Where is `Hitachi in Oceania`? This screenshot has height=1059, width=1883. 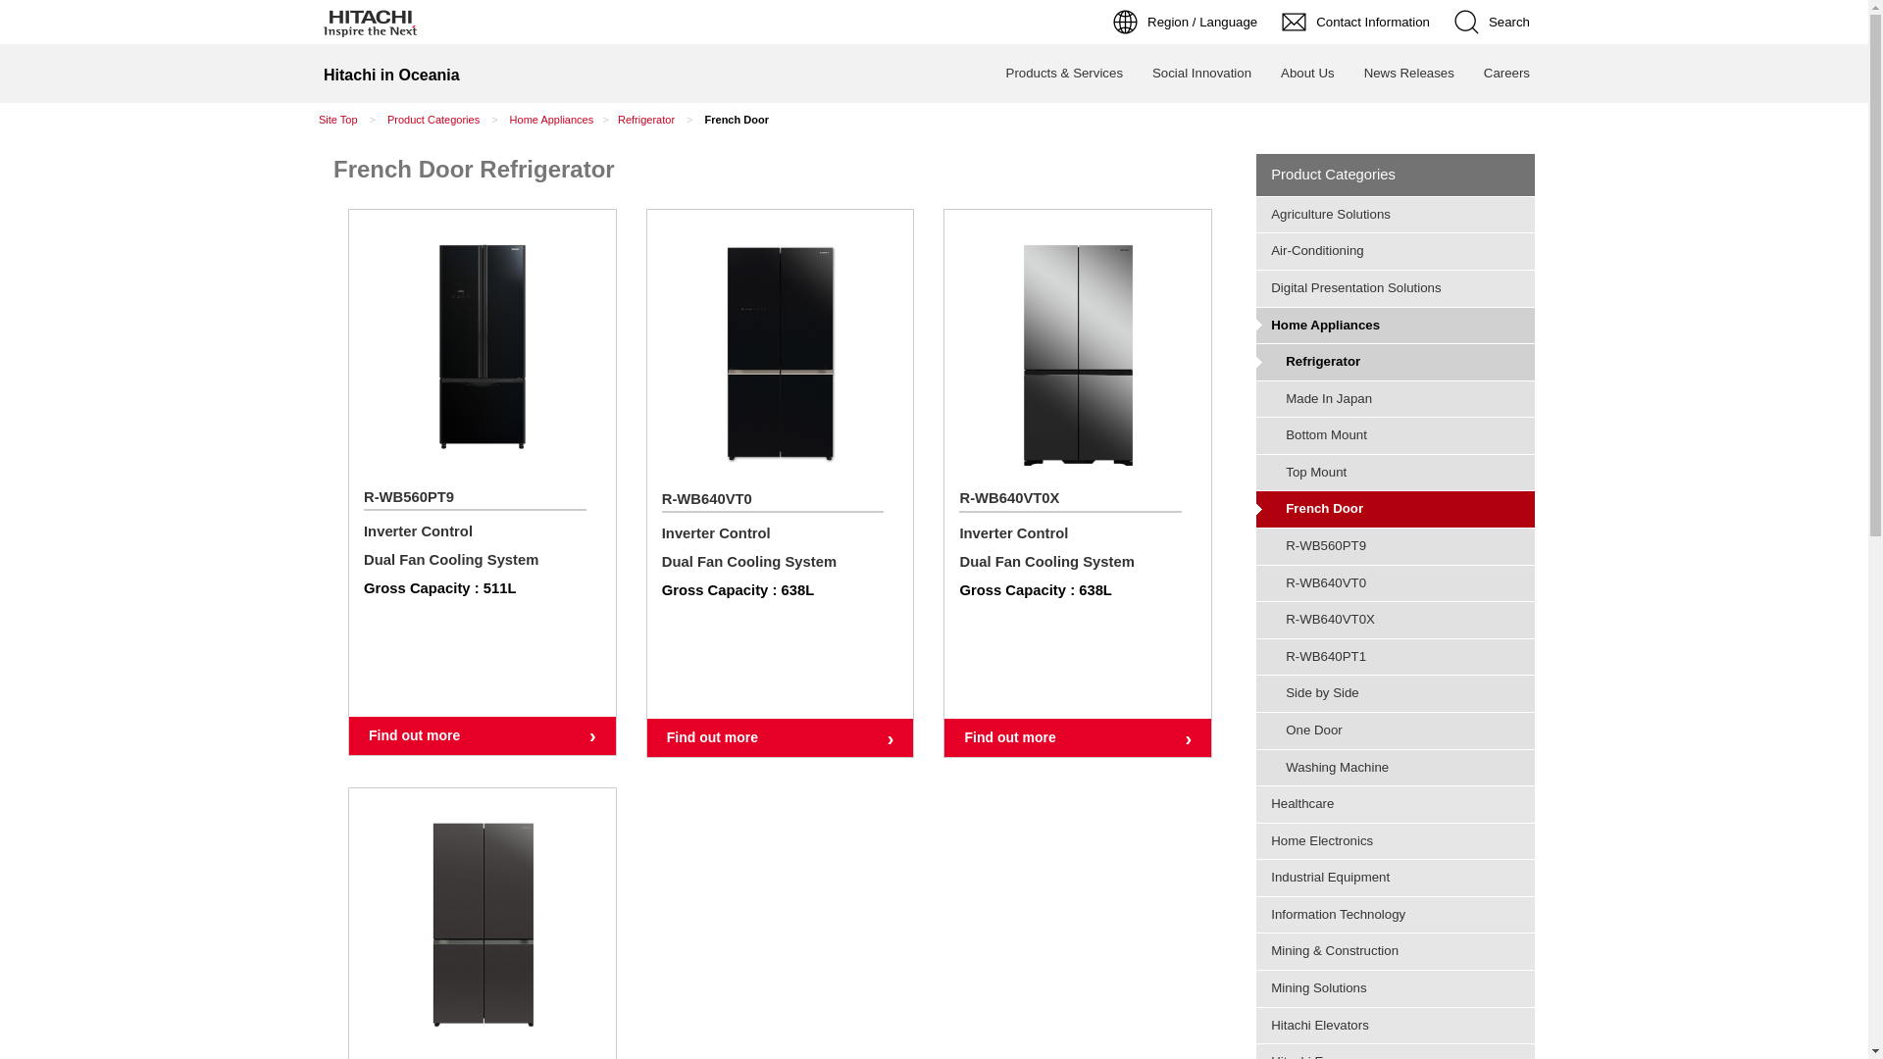 Hitachi in Oceania is located at coordinates (392, 74).